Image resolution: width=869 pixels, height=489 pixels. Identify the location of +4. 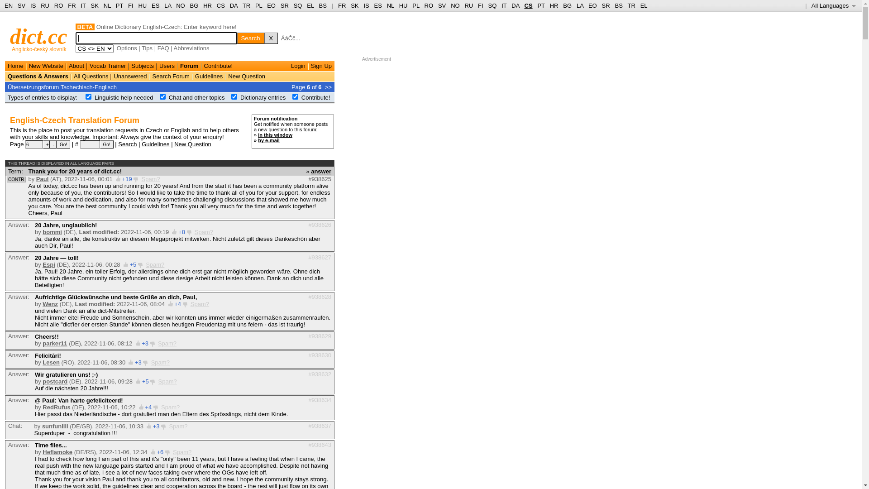
(148, 407).